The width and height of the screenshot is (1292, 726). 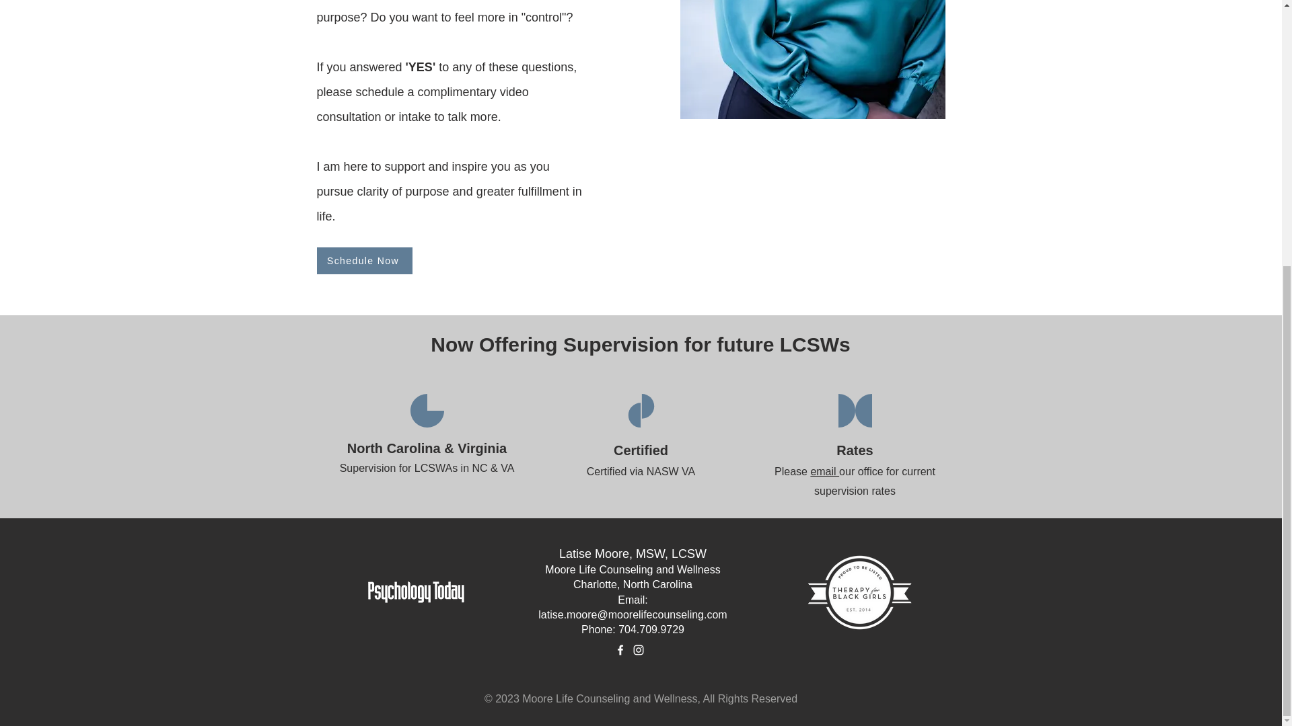 What do you see at coordinates (824, 471) in the screenshot?
I see `email` at bounding box center [824, 471].